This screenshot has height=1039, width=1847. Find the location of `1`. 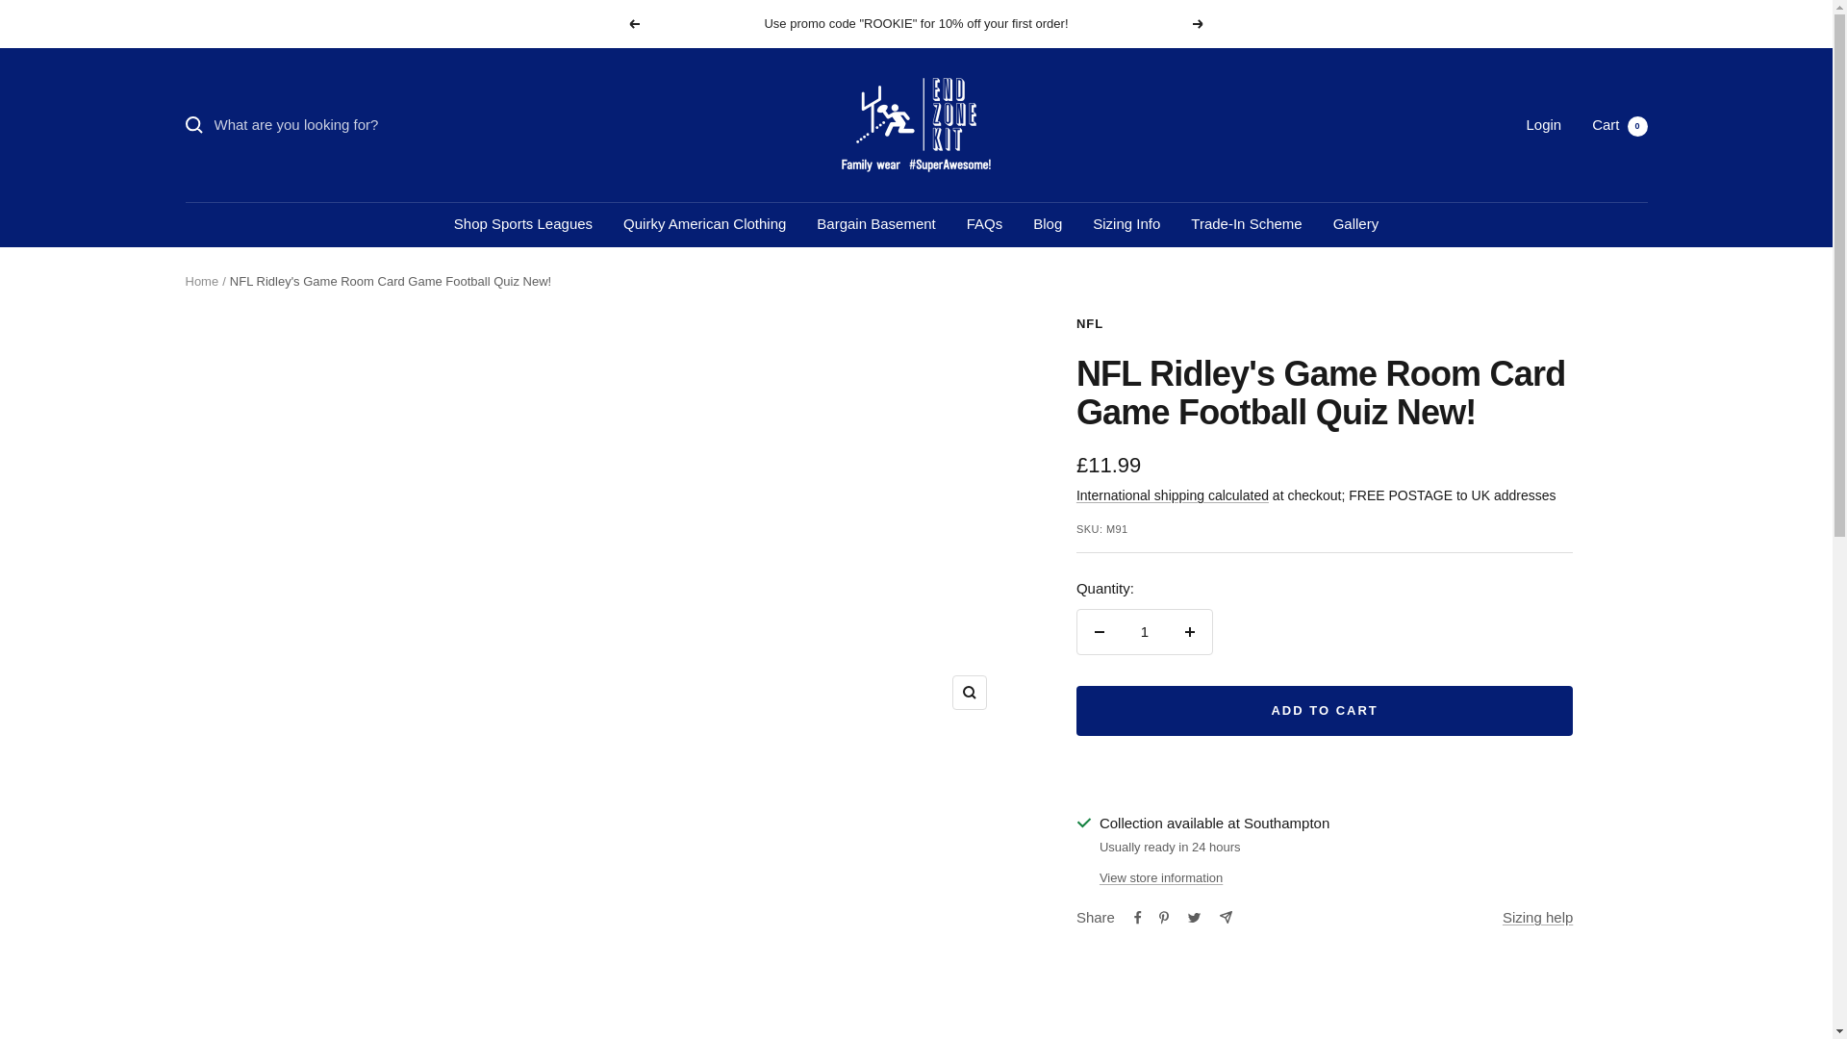

1 is located at coordinates (1144, 631).